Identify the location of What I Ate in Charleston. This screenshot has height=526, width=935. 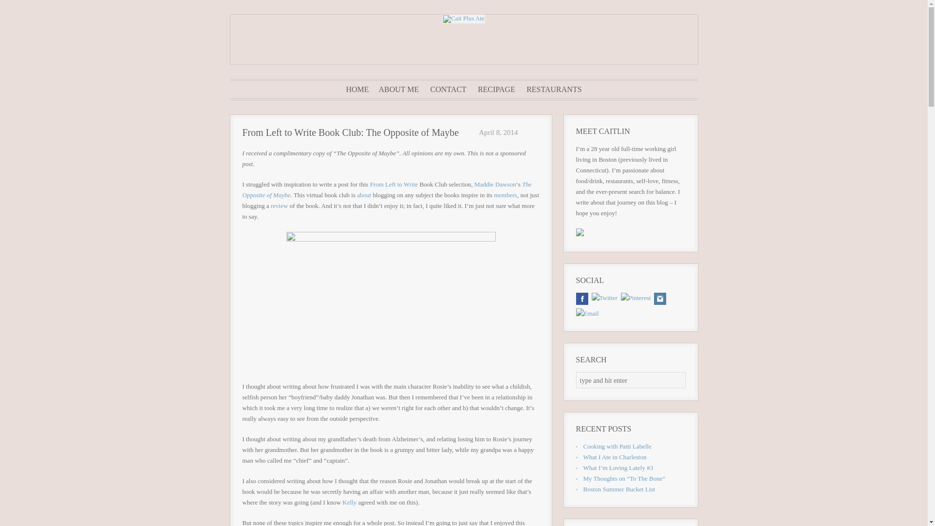
(615, 457).